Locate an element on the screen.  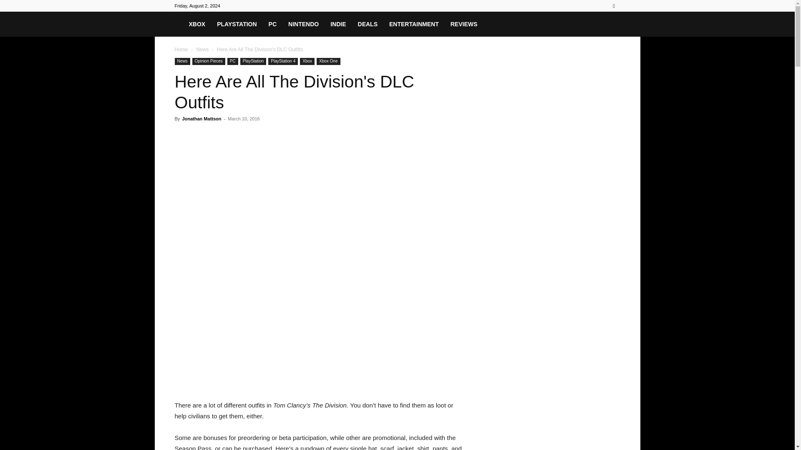
PLAYSTATION is located at coordinates (237, 24).